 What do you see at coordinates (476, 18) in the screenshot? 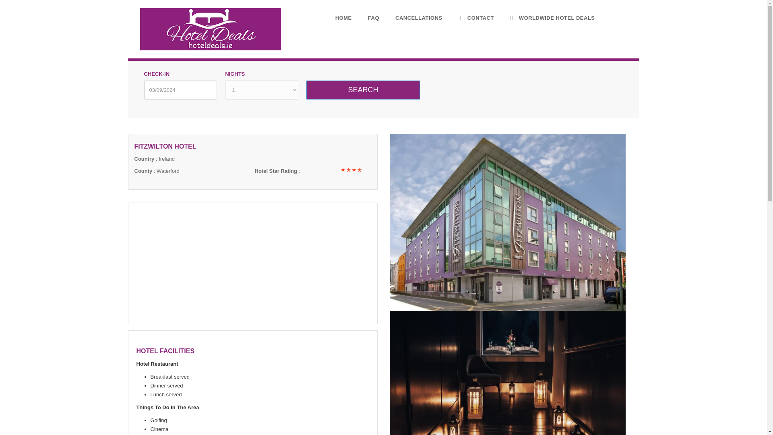
I see `CONTACT` at bounding box center [476, 18].